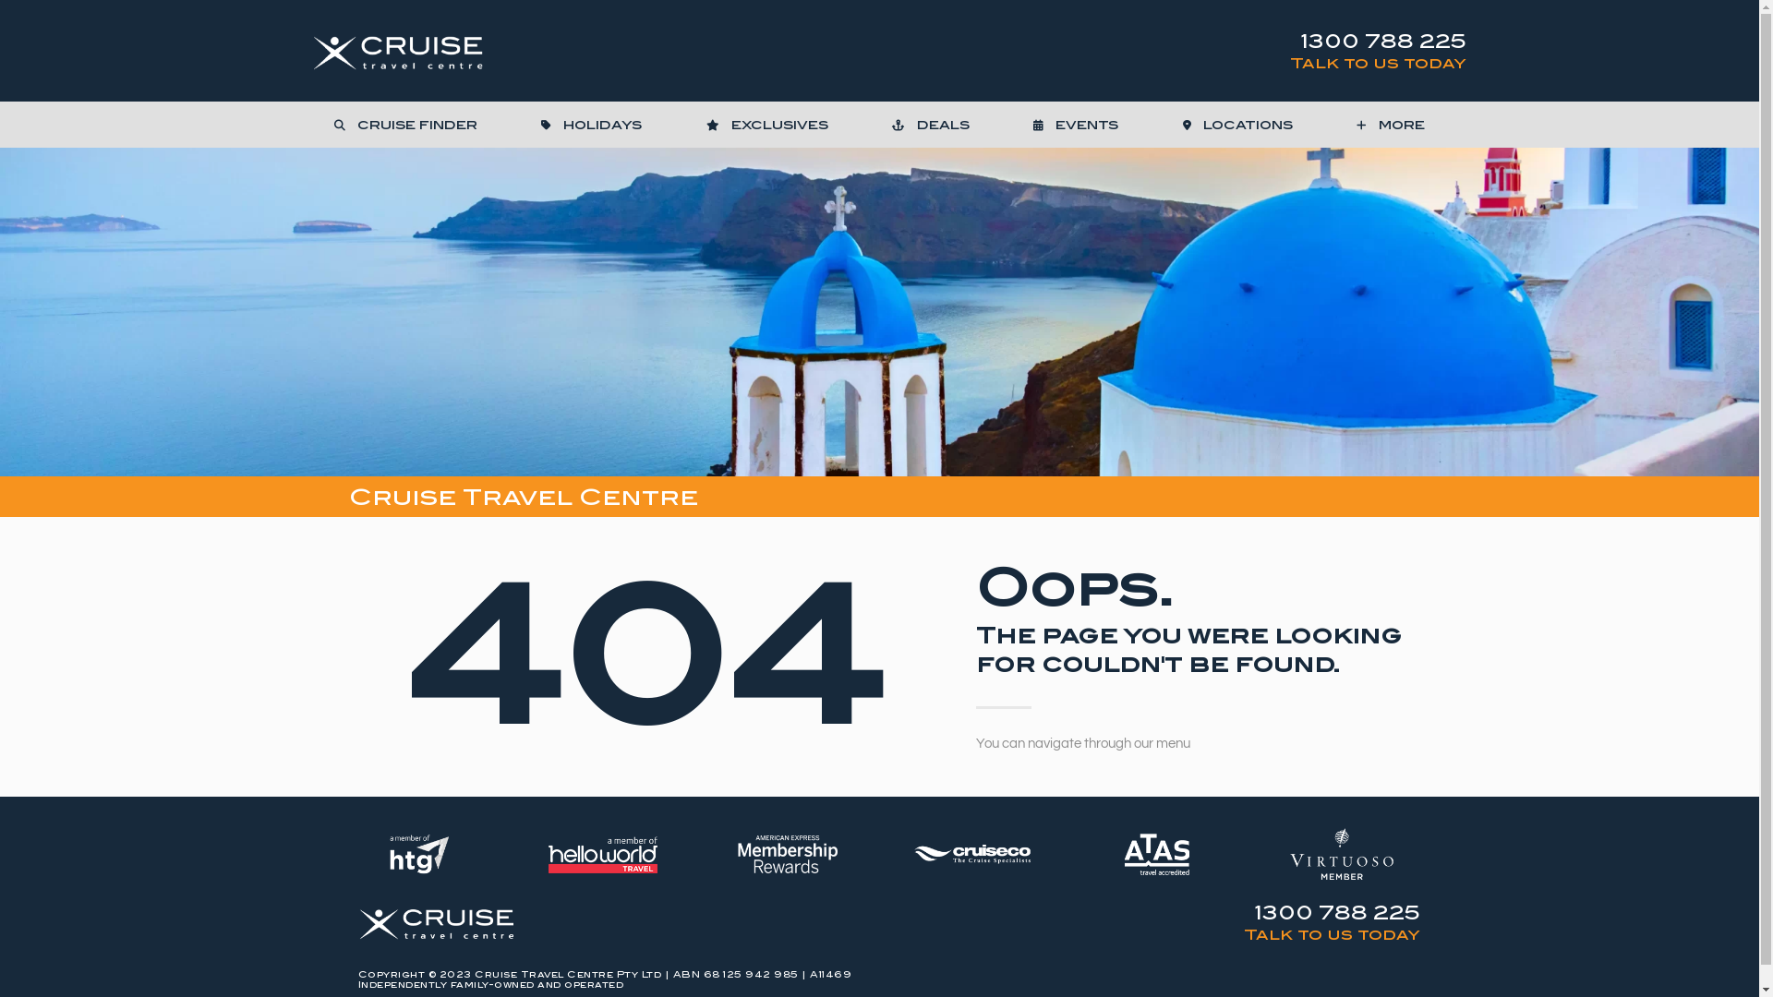 The width and height of the screenshot is (1773, 997). I want to click on locations, so click(1237, 125).